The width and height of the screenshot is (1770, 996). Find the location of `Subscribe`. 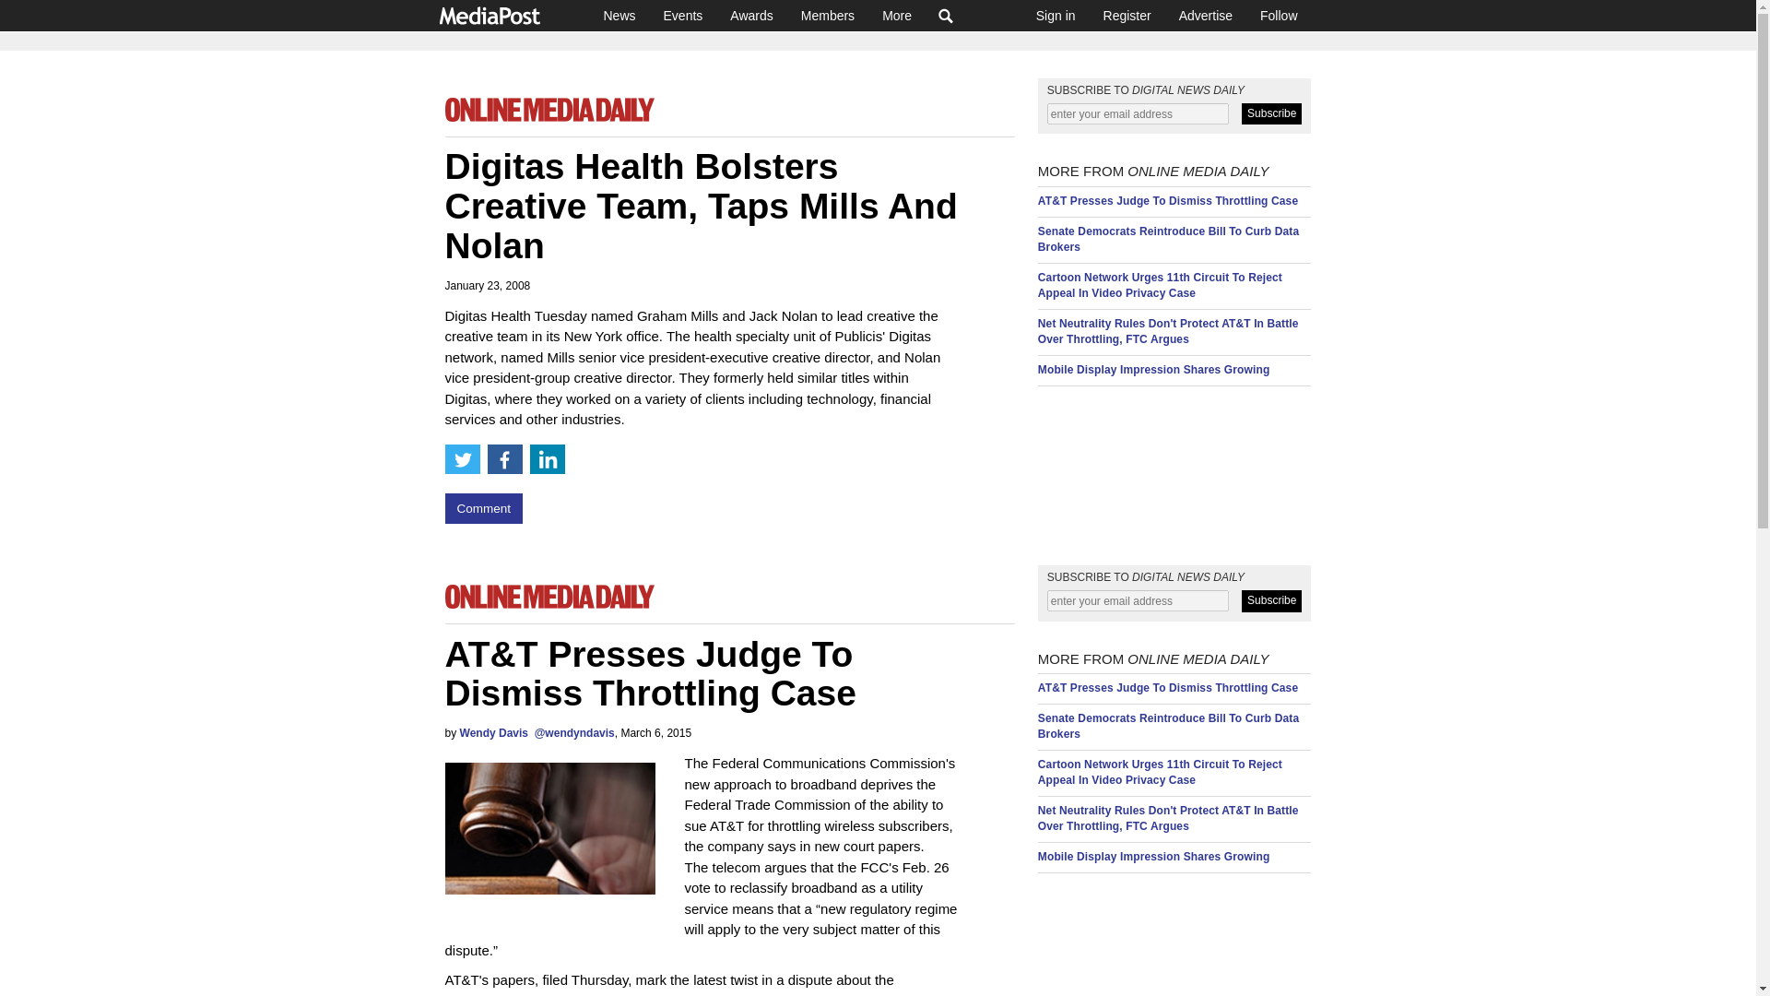

Subscribe is located at coordinates (1271, 601).